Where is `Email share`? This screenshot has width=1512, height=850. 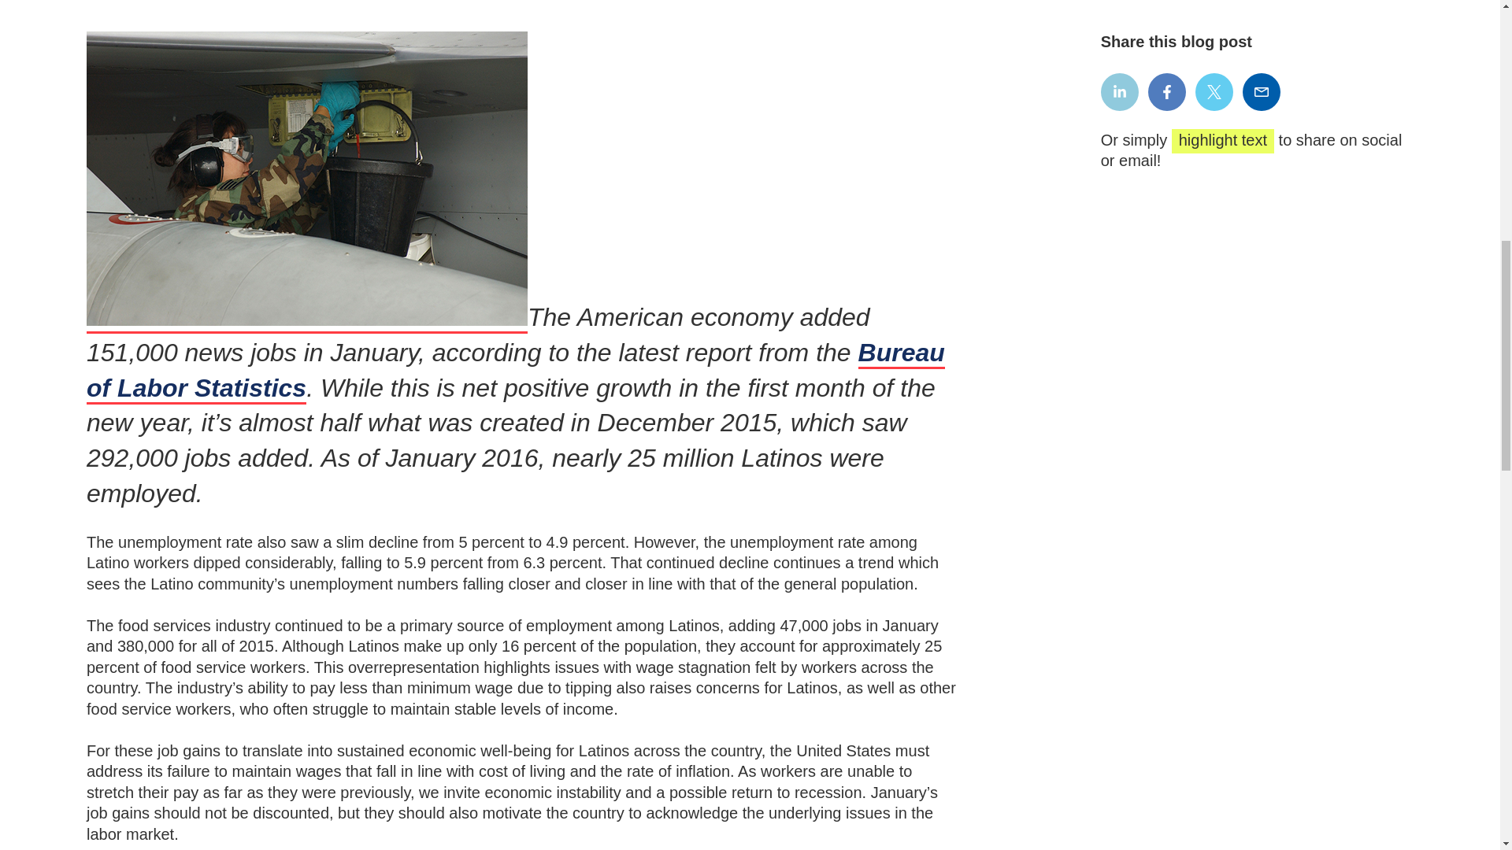 Email share is located at coordinates (1262, 91).